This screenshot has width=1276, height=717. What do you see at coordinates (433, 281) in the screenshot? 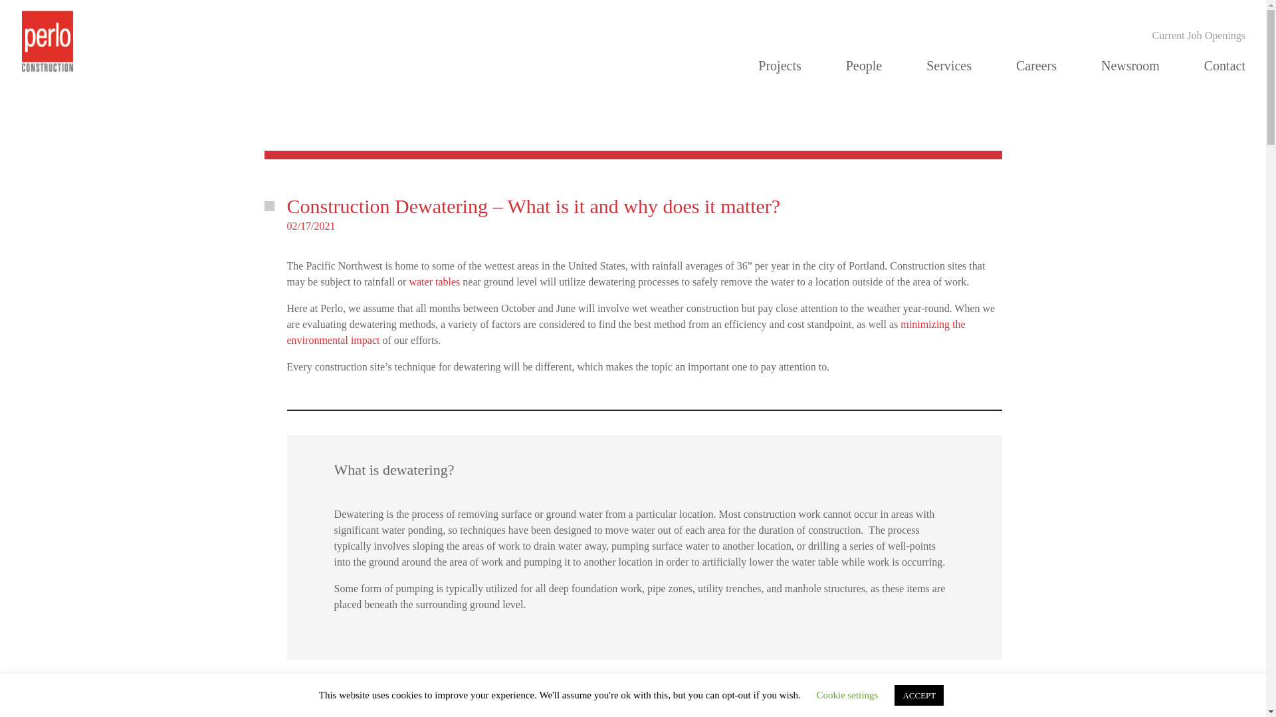
I see `water tables` at bounding box center [433, 281].